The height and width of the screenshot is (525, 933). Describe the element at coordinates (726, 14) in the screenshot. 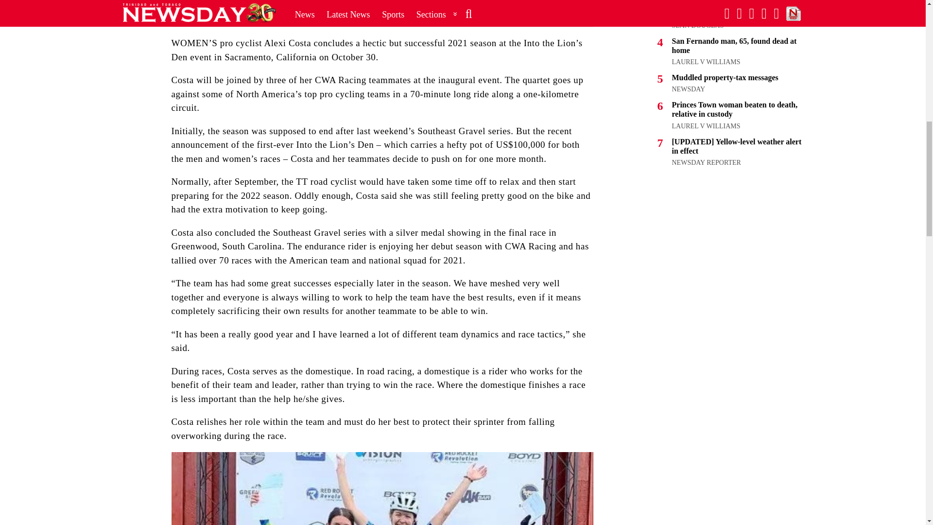

I see `Acting Auditor General sworn in` at that location.